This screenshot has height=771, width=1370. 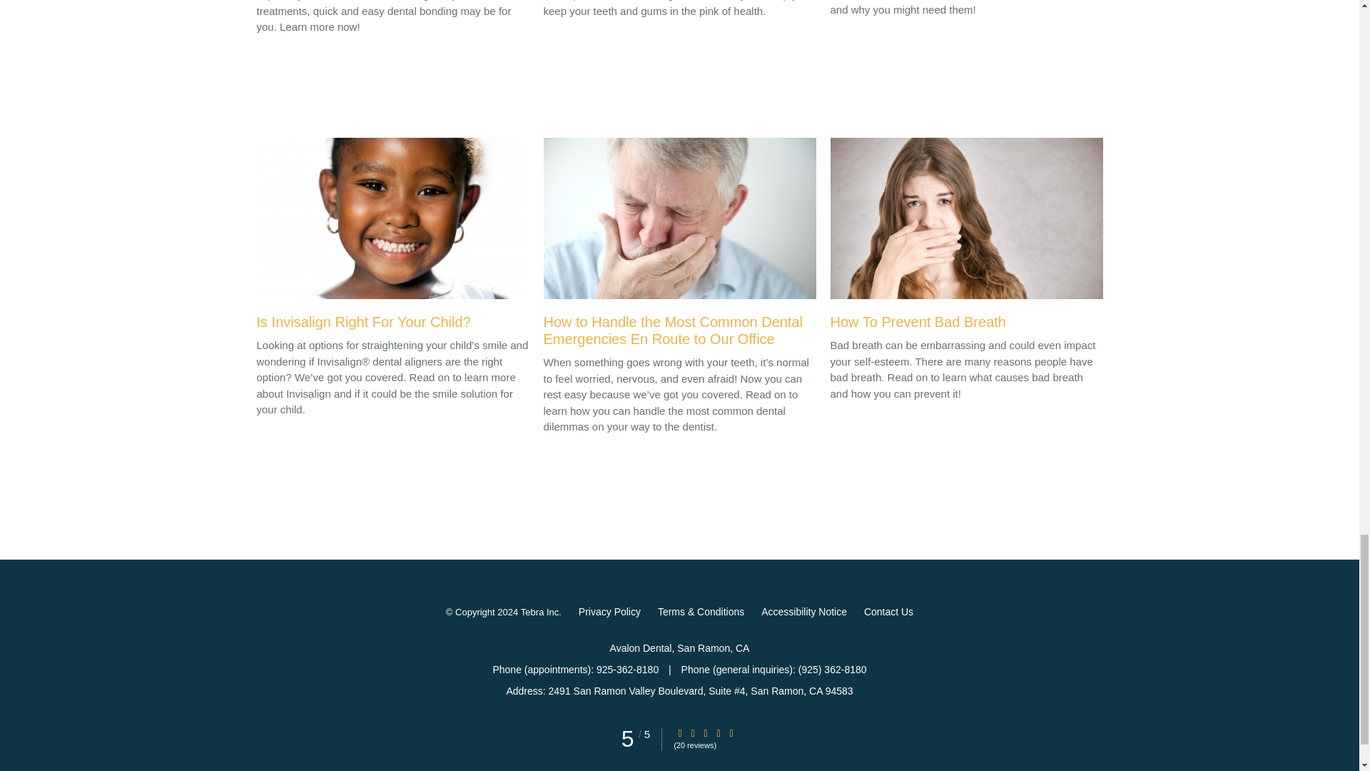 I want to click on How To Prevent Bad Breath, so click(x=966, y=238).